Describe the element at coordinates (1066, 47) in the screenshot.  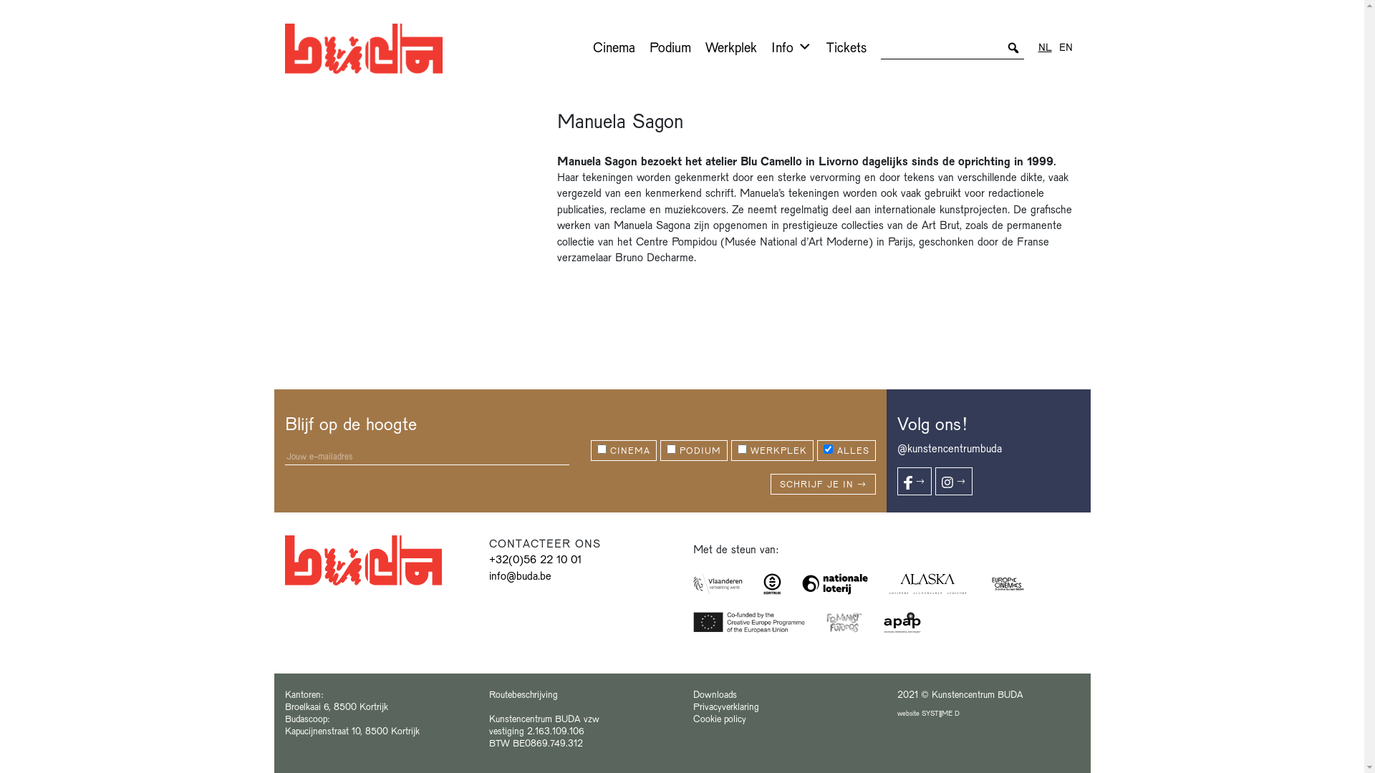
I see `EN` at that location.